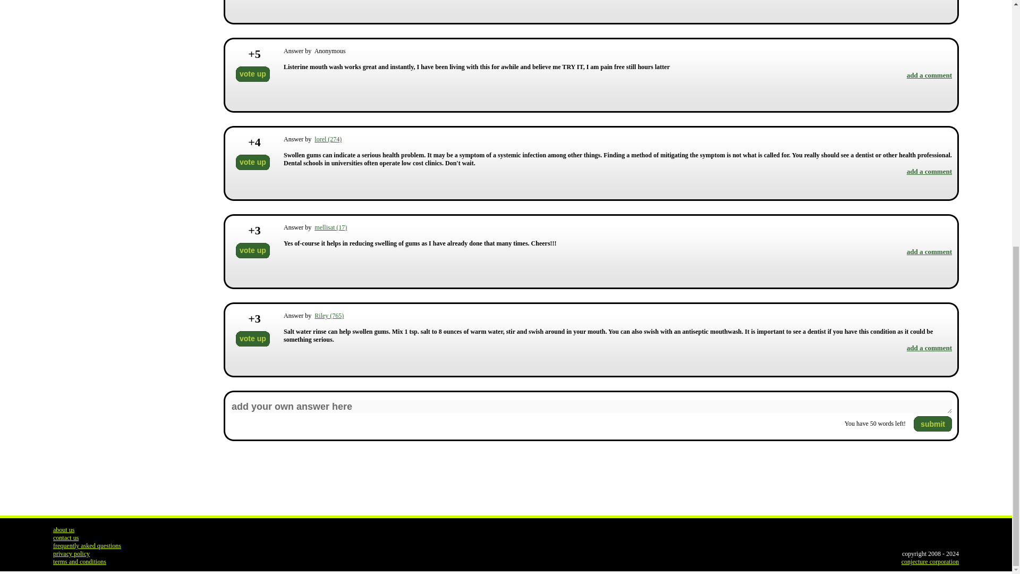 This screenshot has width=1020, height=574. What do you see at coordinates (253, 74) in the screenshot?
I see `vote up` at bounding box center [253, 74].